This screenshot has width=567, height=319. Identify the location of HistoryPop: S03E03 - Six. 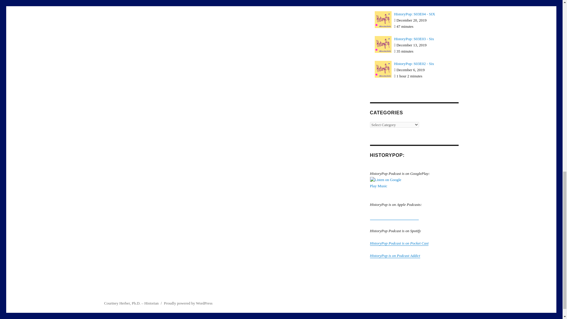
(414, 39).